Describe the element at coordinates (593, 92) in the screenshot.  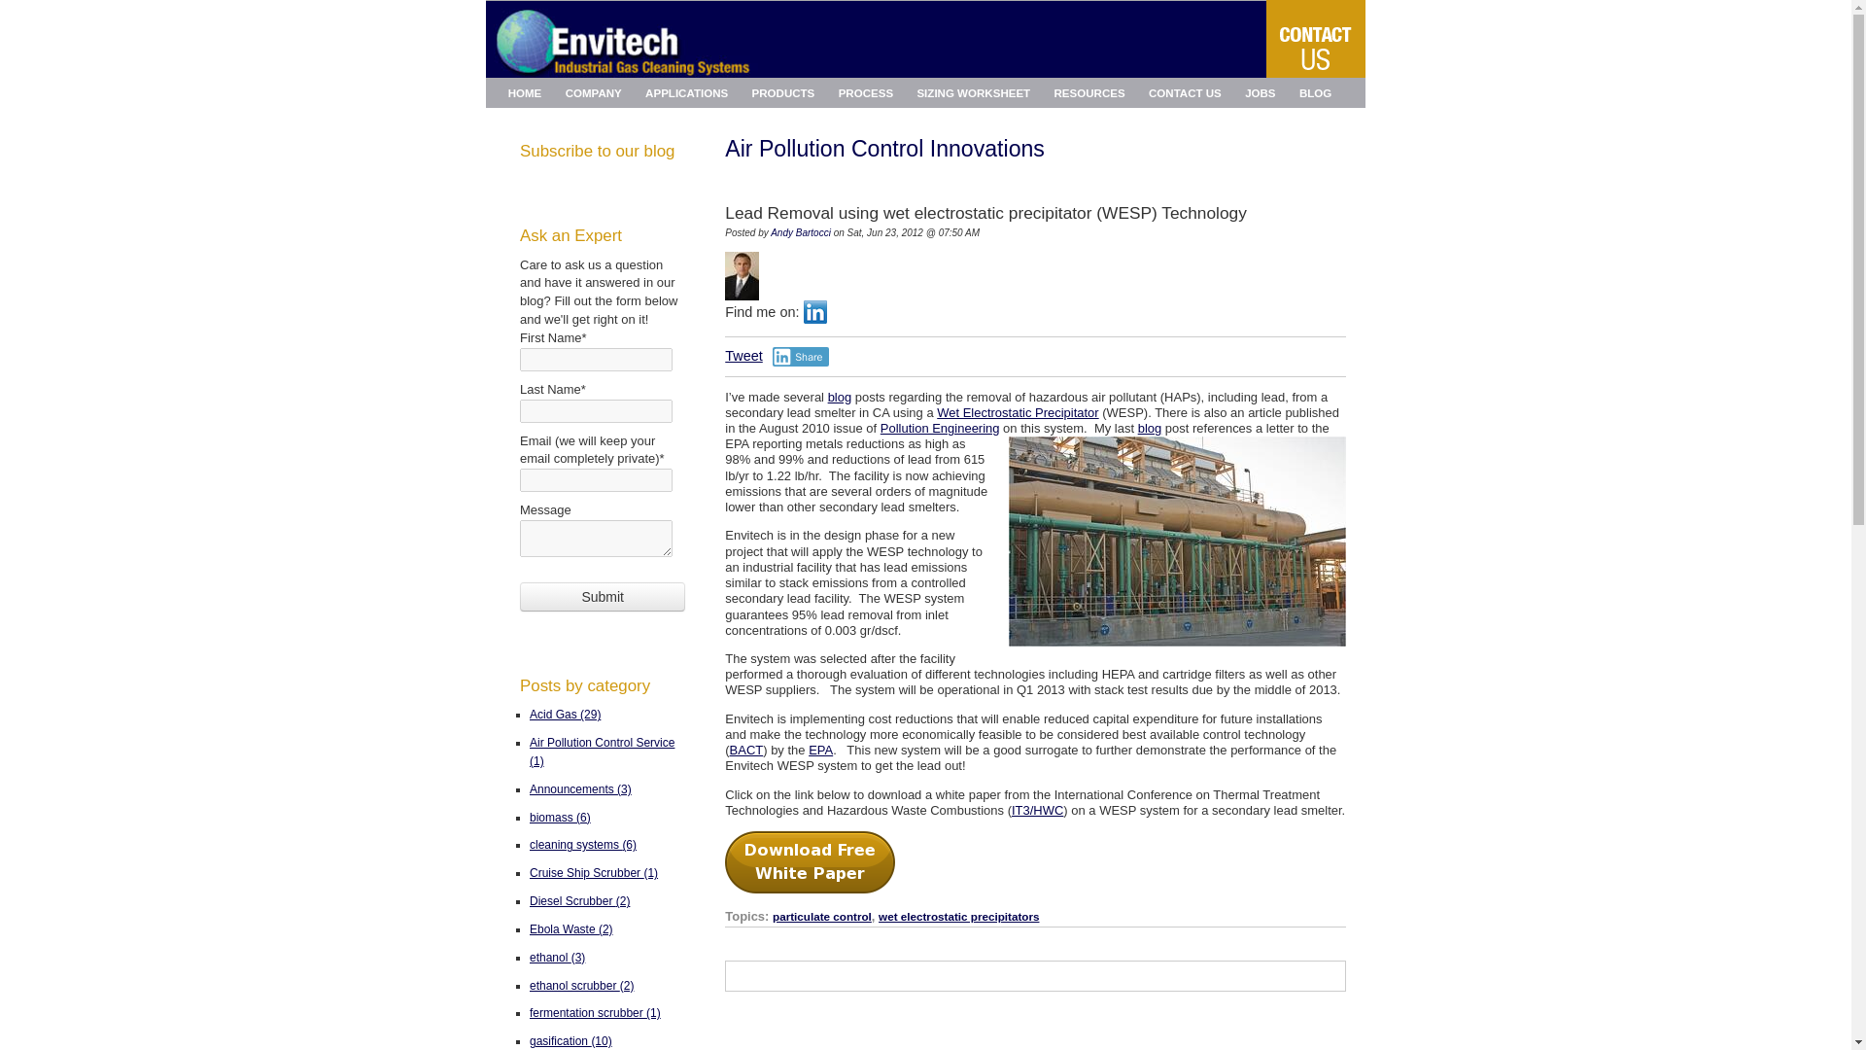
I see `COMPANY` at that location.